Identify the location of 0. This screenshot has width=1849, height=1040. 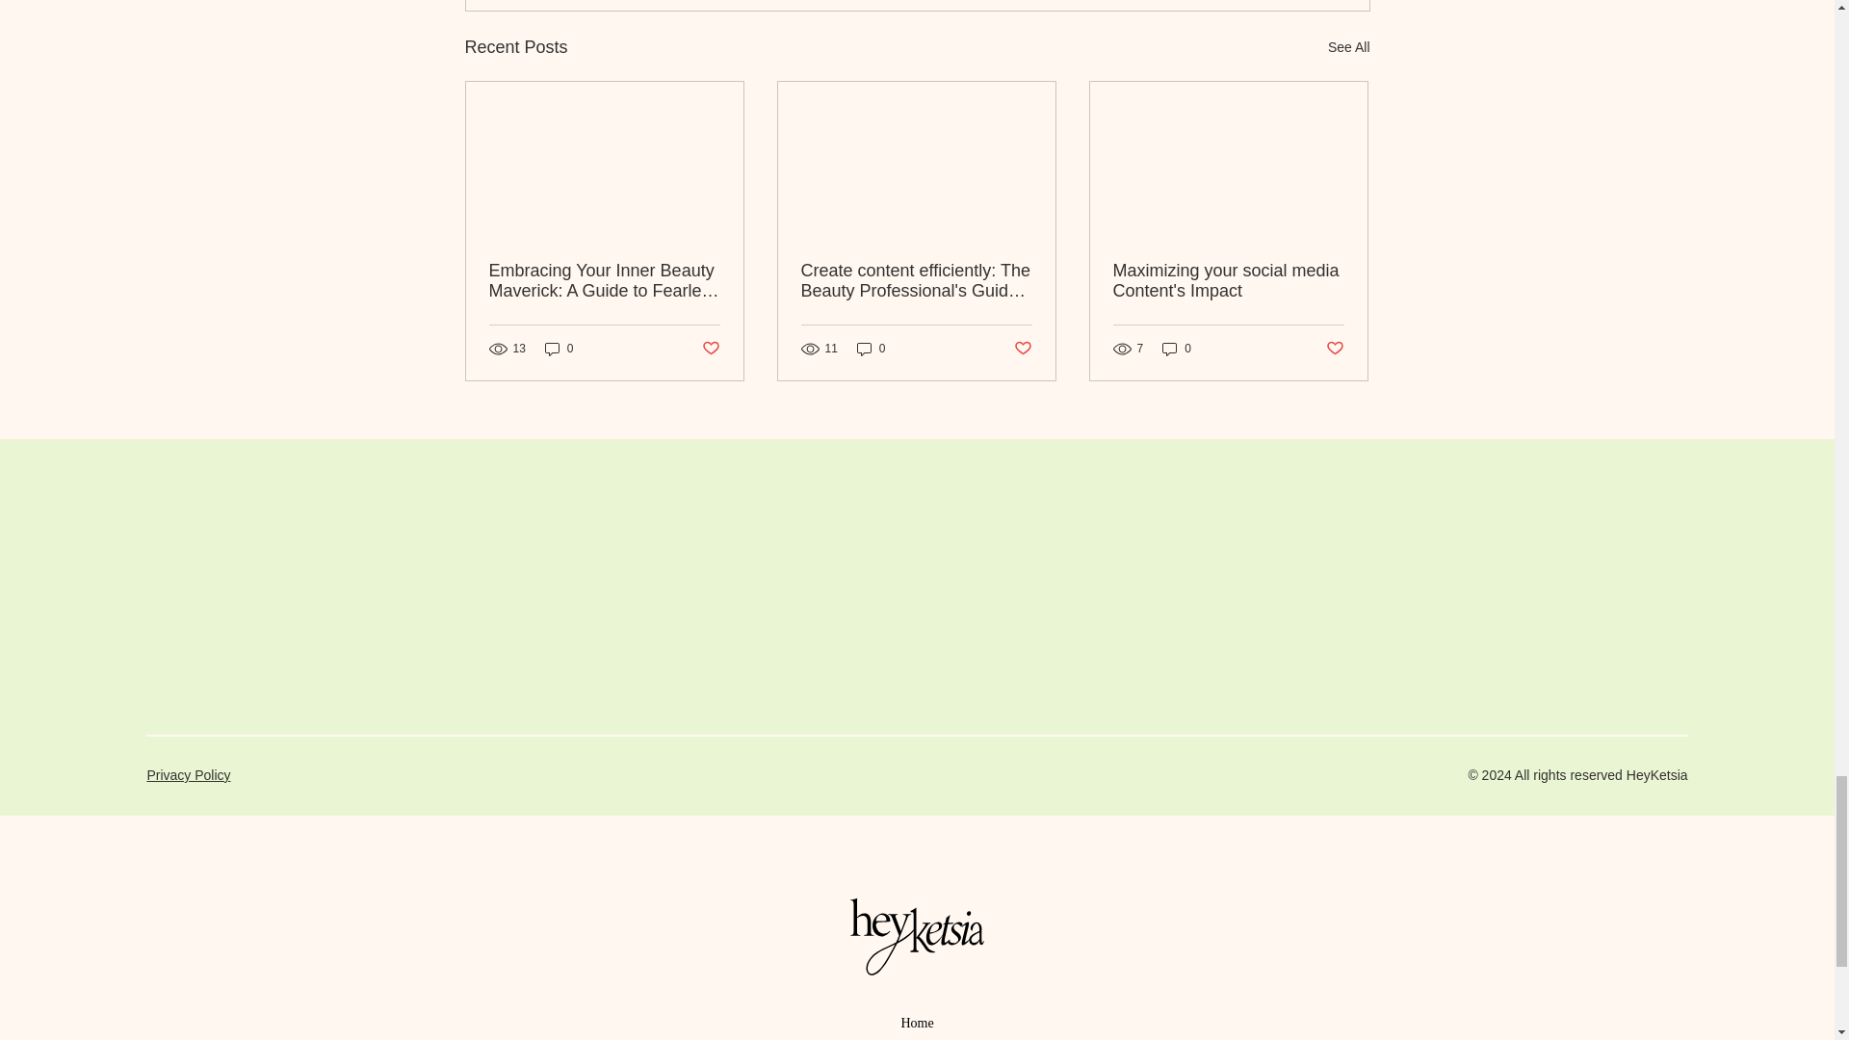
(559, 349).